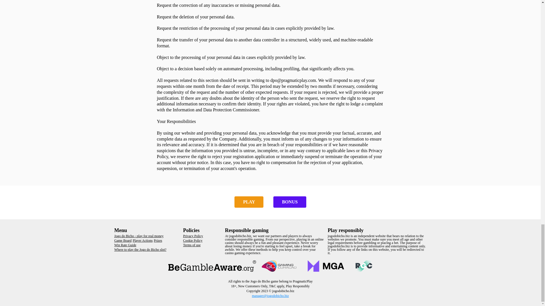 This screenshot has width=545, height=306. What do you see at coordinates (290, 202) in the screenshot?
I see `BONUS` at bounding box center [290, 202].